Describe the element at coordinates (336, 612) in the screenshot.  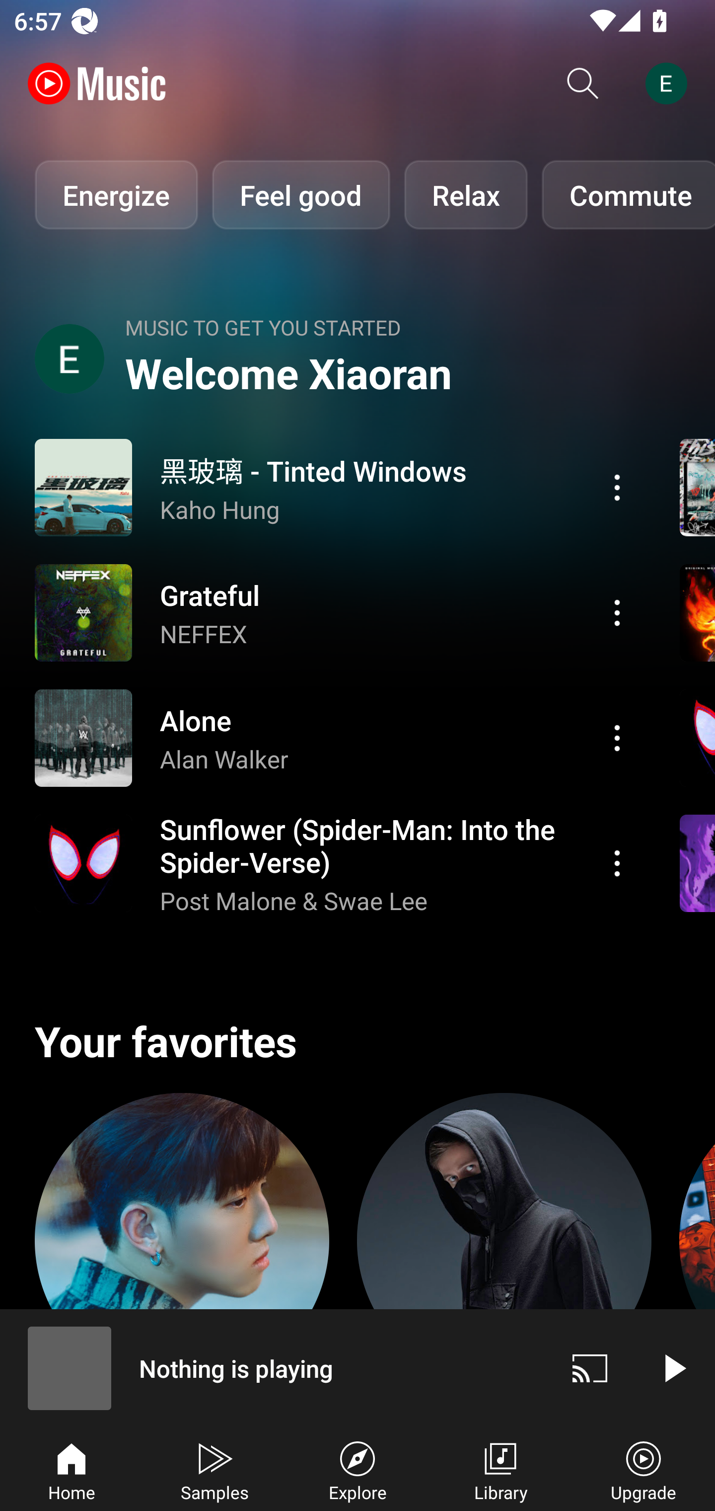
I see `Action menu` at that location.